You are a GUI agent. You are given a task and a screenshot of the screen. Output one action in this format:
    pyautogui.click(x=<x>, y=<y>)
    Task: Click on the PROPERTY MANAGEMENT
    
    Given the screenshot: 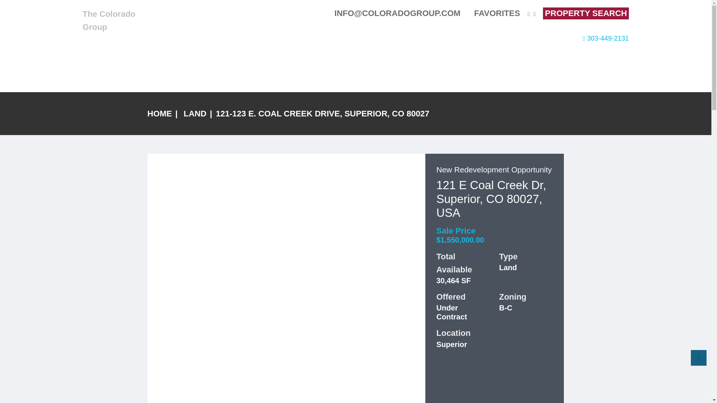 What is the action you would take?
    pyautogui.click(x=446, y=38)
    